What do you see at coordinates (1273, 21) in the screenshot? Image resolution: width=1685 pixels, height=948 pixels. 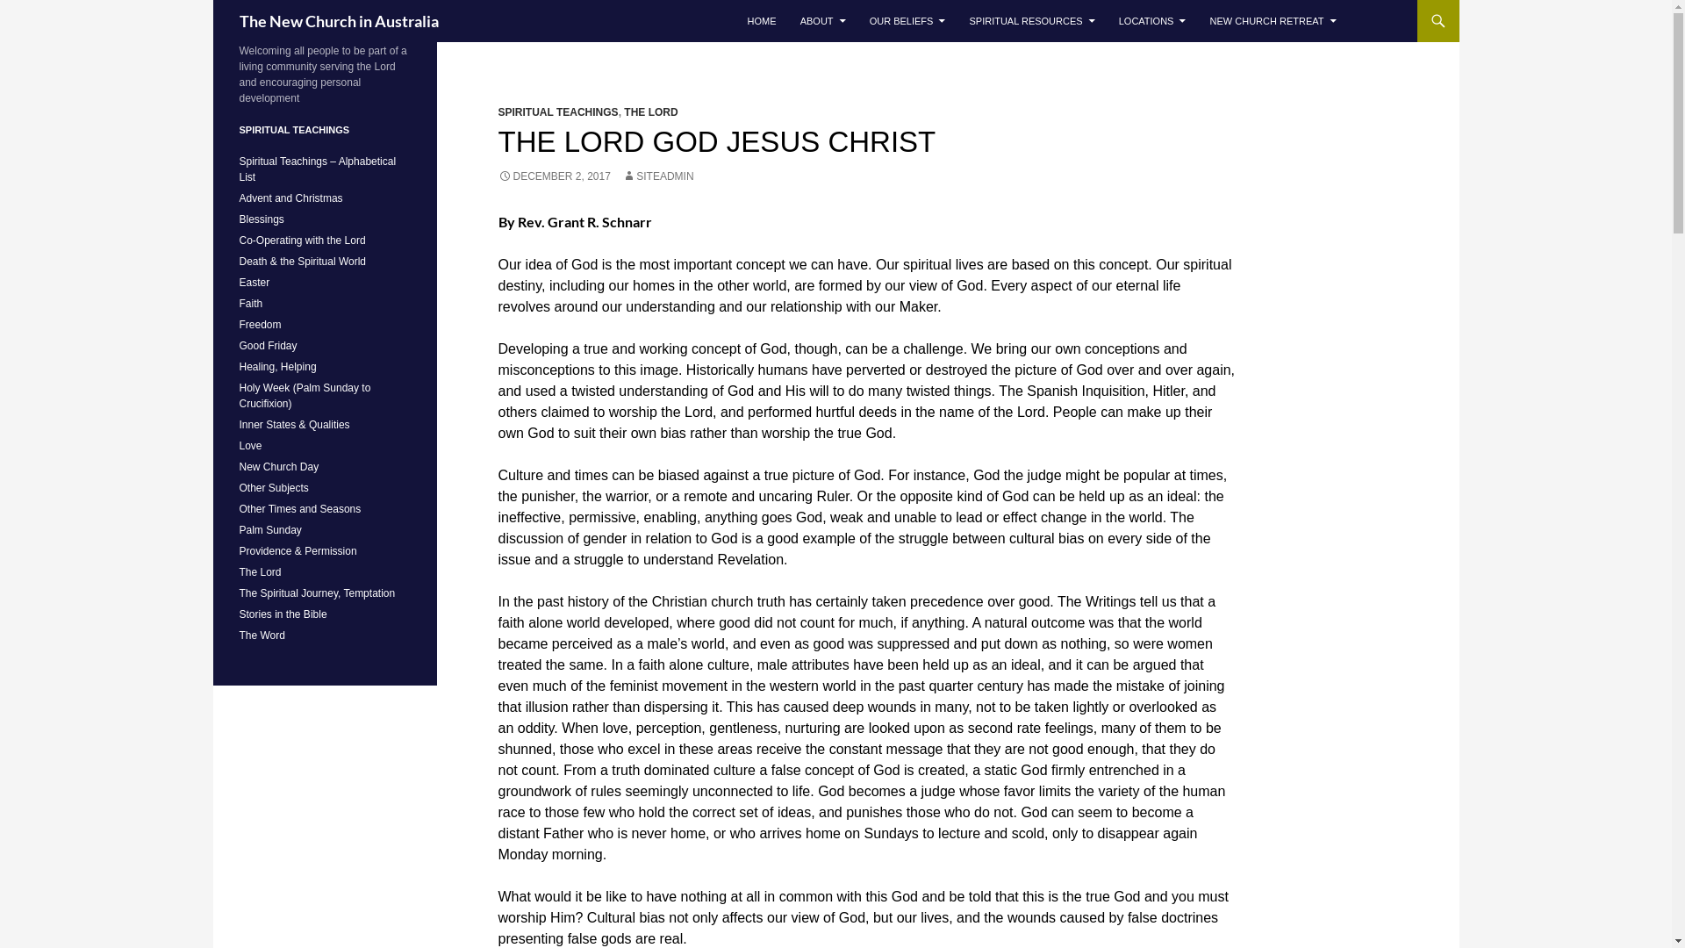 I see `NEW CHURCH RETREAT` at bounding box center [1273, 21].